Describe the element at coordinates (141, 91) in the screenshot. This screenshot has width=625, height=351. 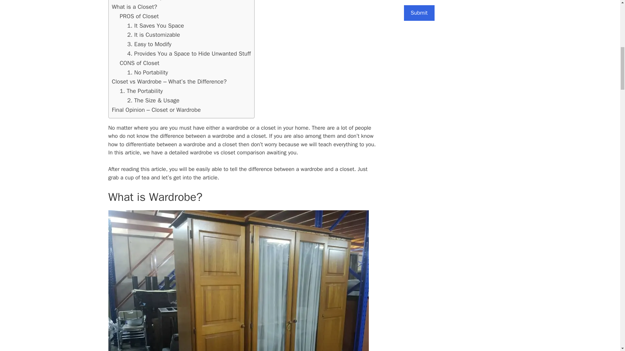
I see `1. The Portability` at that location.